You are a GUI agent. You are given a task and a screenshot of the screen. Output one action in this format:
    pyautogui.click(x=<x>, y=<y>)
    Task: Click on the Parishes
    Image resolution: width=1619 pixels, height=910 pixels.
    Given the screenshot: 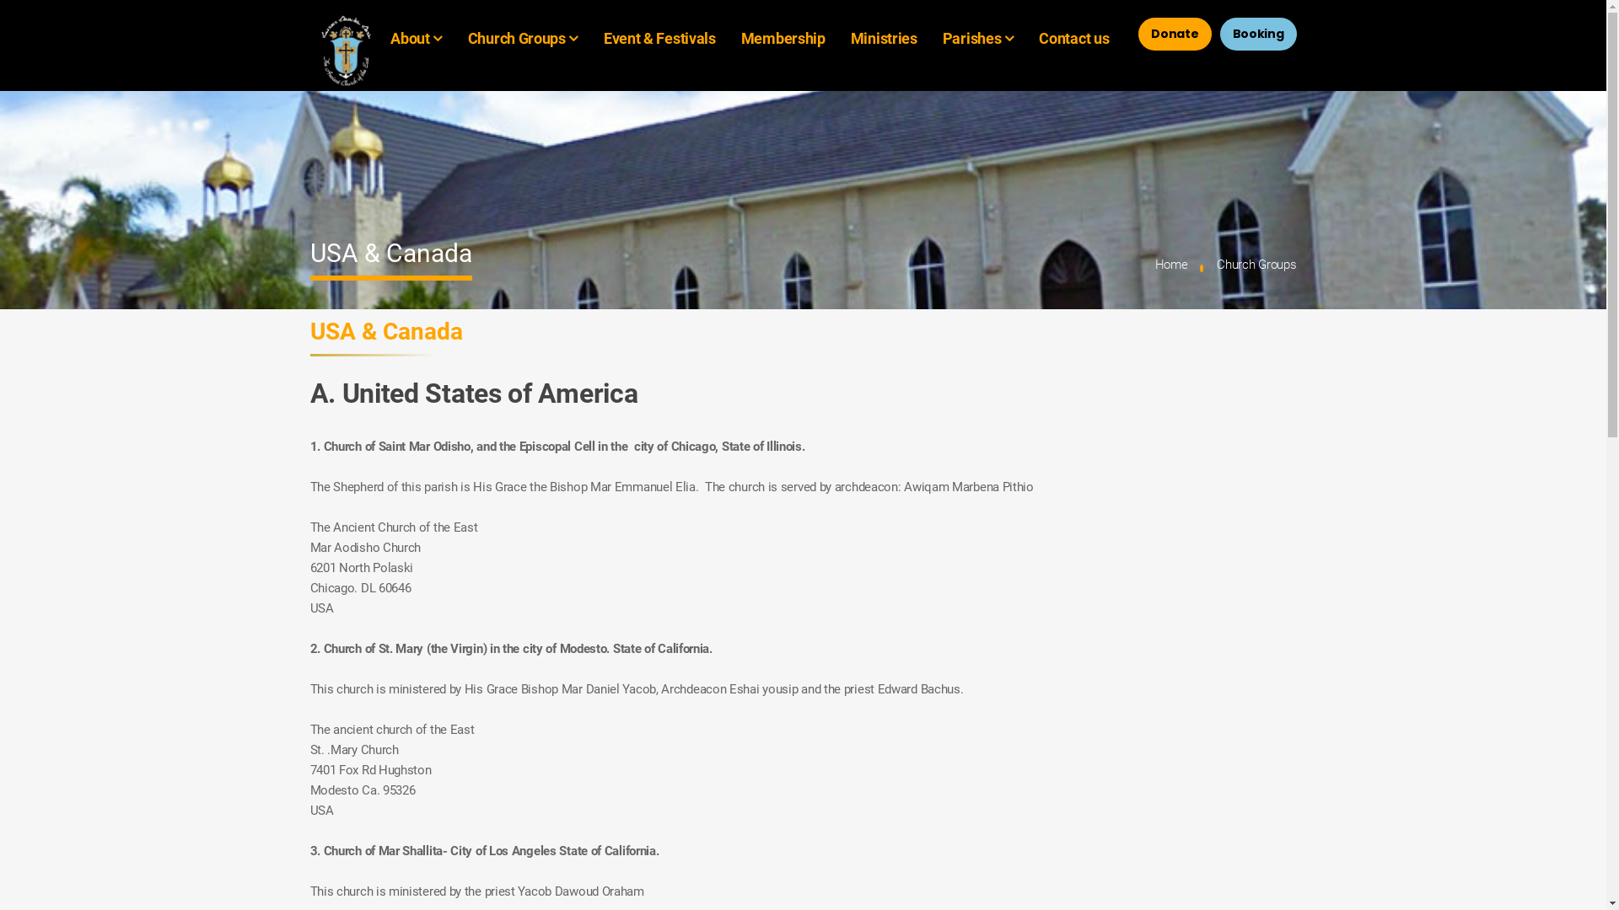 What is the action you would take?
    pyautogui.click(x=972, y=39)
    